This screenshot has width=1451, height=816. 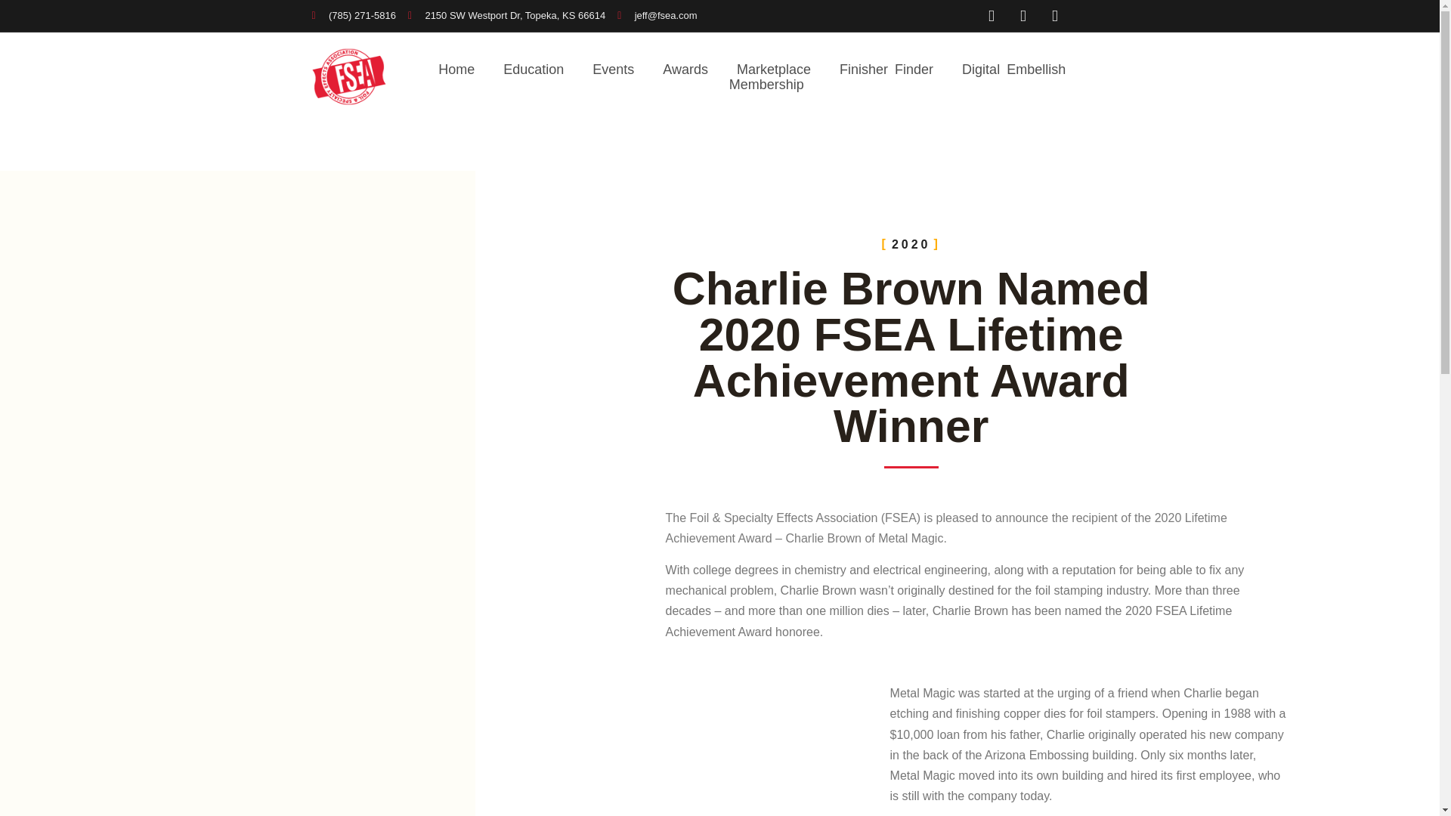 What do you see at coordinates (886, 70) in the screenshot?
I see `Finisher Finder` at bounding box center [886, 70].